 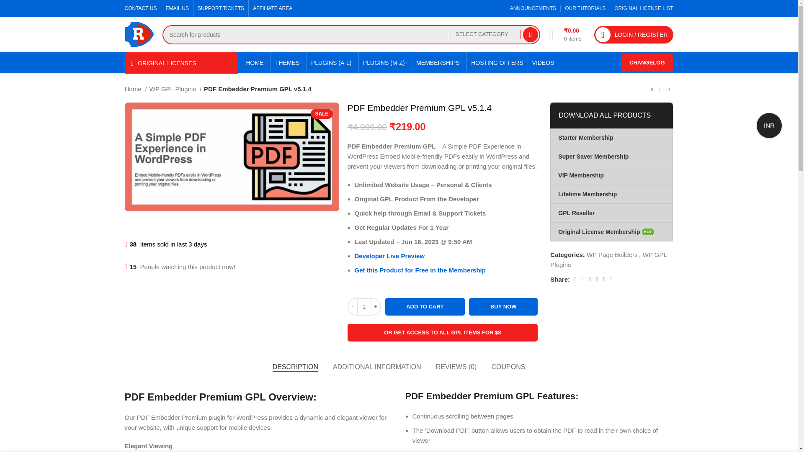 I want to click on OUR TUTORIALS, so click(x=585, y=8).